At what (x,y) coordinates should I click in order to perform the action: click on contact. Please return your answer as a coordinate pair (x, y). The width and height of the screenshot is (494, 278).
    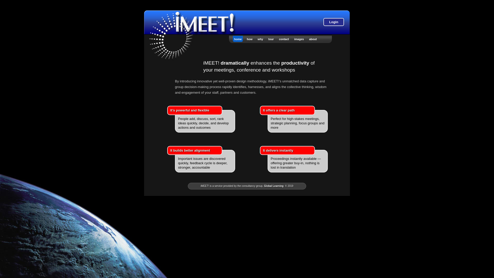
    Looking at the image, I should click on (284, 39).